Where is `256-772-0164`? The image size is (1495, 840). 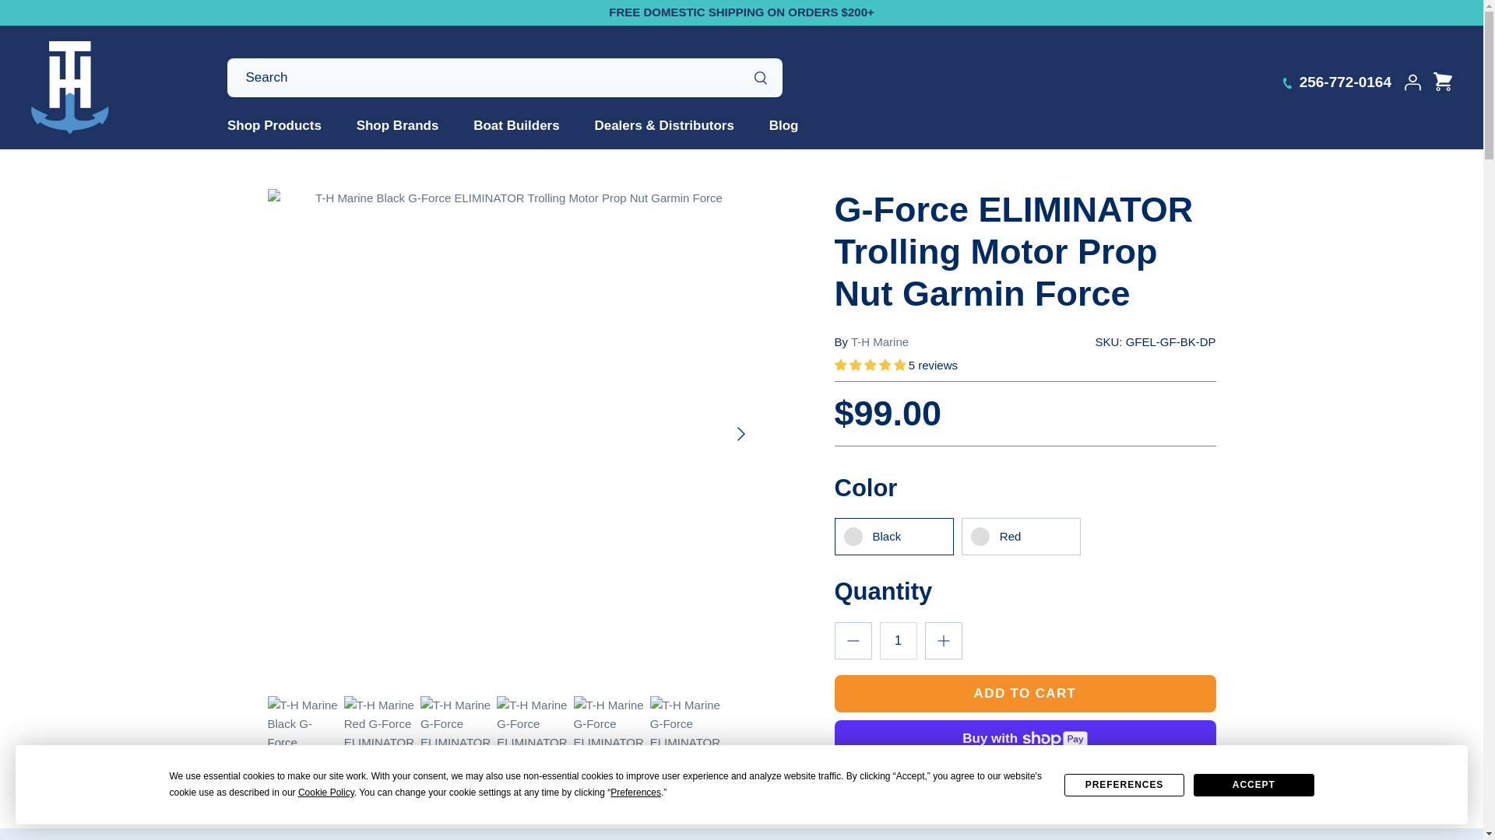 256-772-0164 is located at coordinates (1342, 82).